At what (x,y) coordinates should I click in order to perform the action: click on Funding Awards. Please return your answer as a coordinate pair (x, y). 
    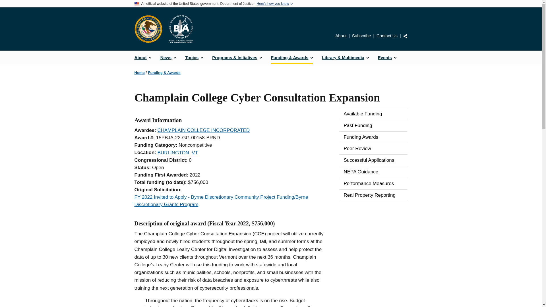
    Looking at the image, I should click on (373, 137).